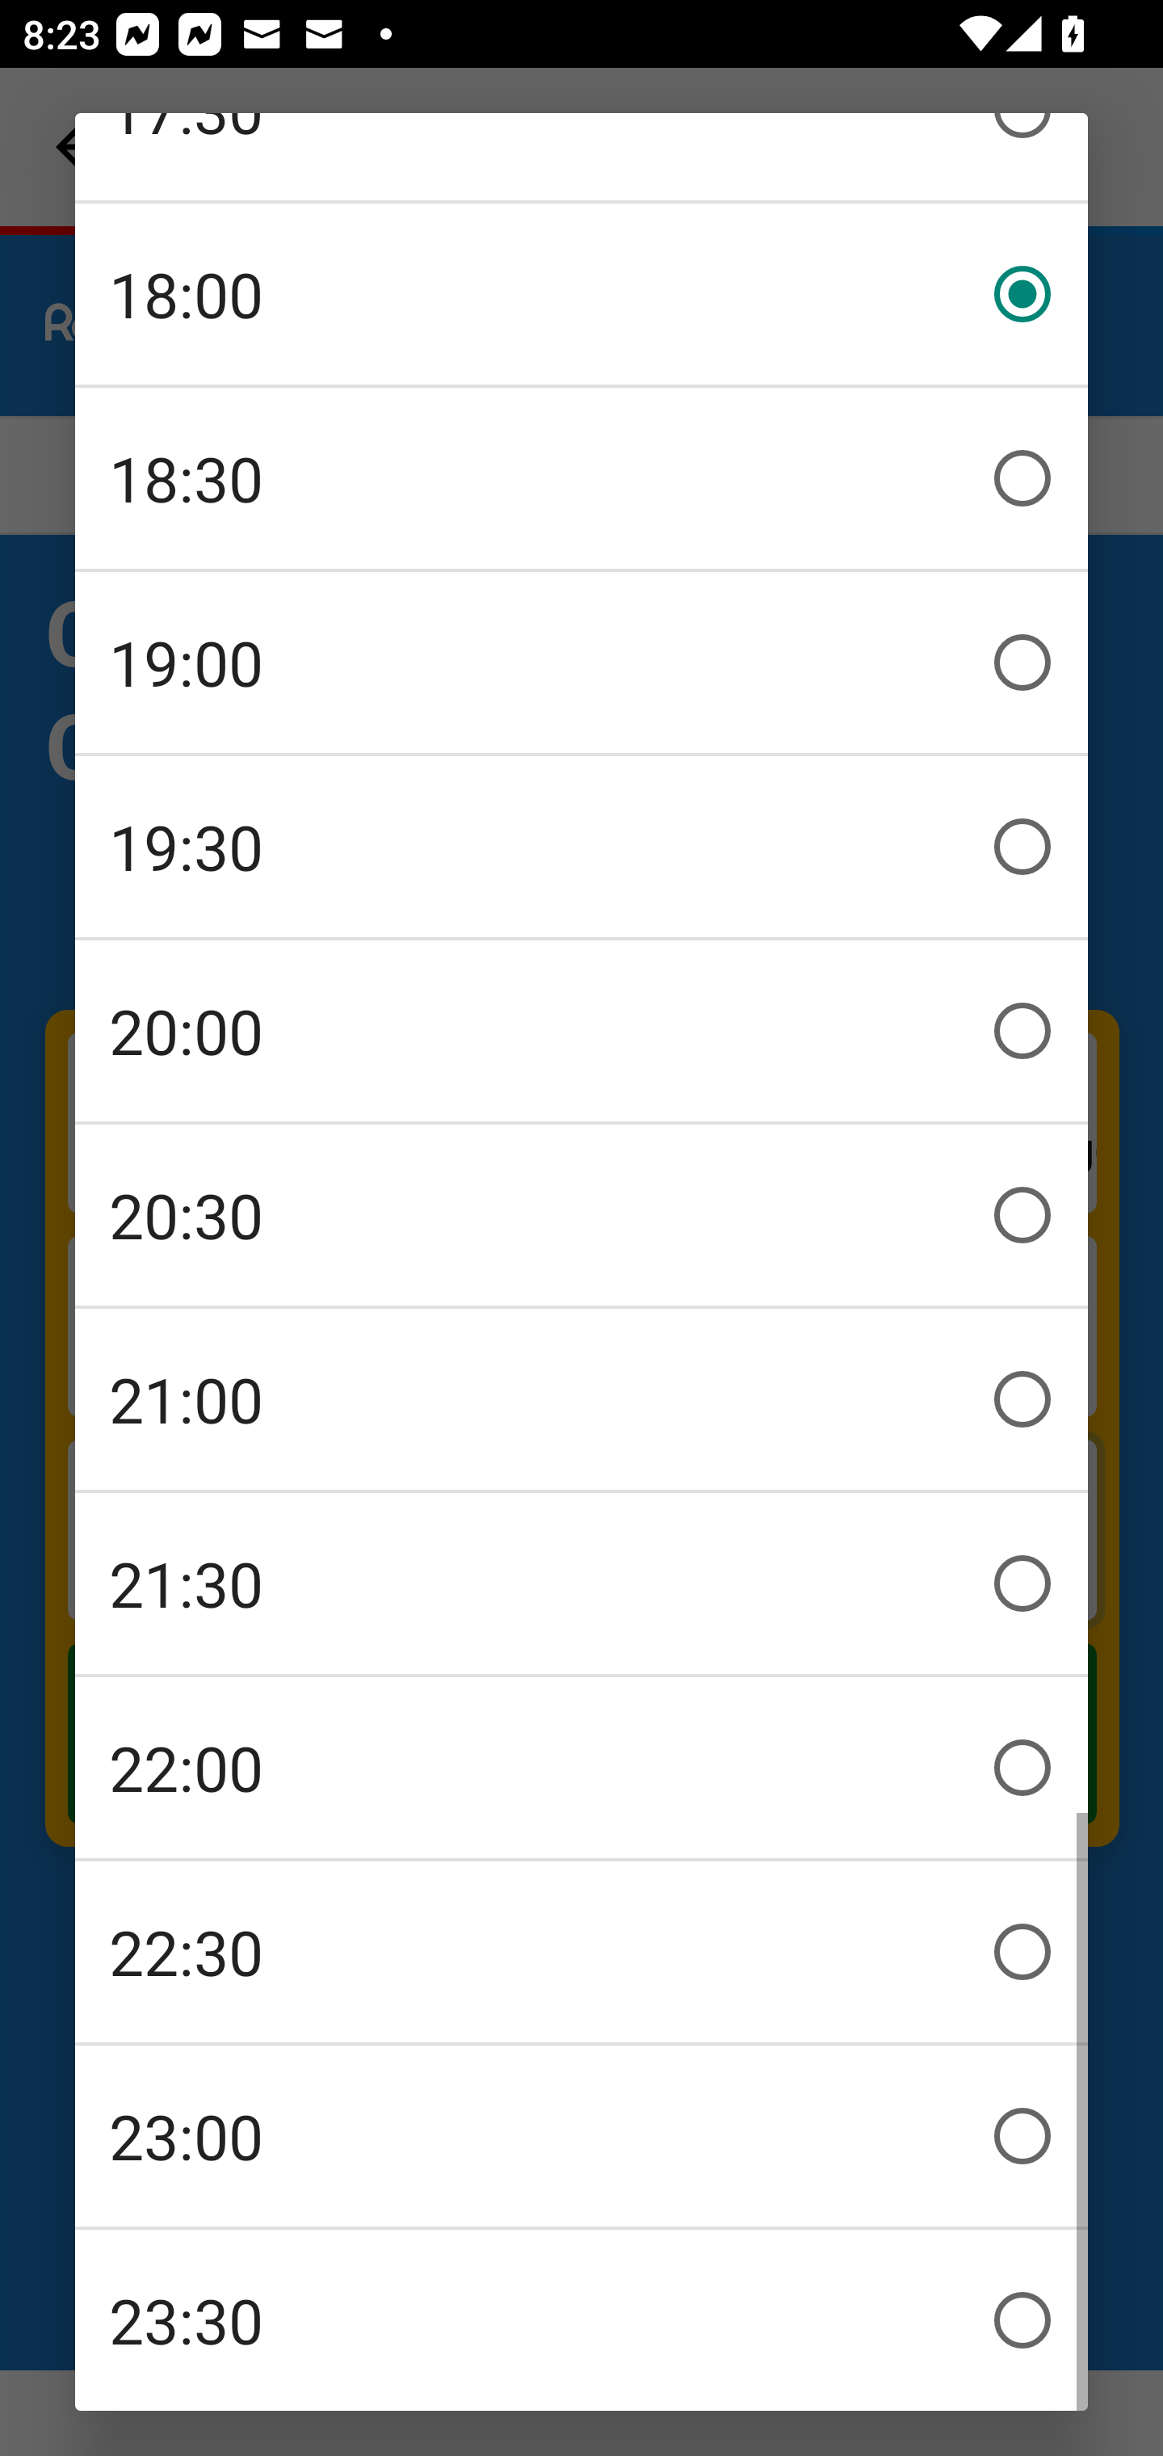 Image resolution: width=1163 pixels, height=2456 pixels. Describe the element at coordinates (581, 1031) in the screenshot. I see `20:00` at that location.